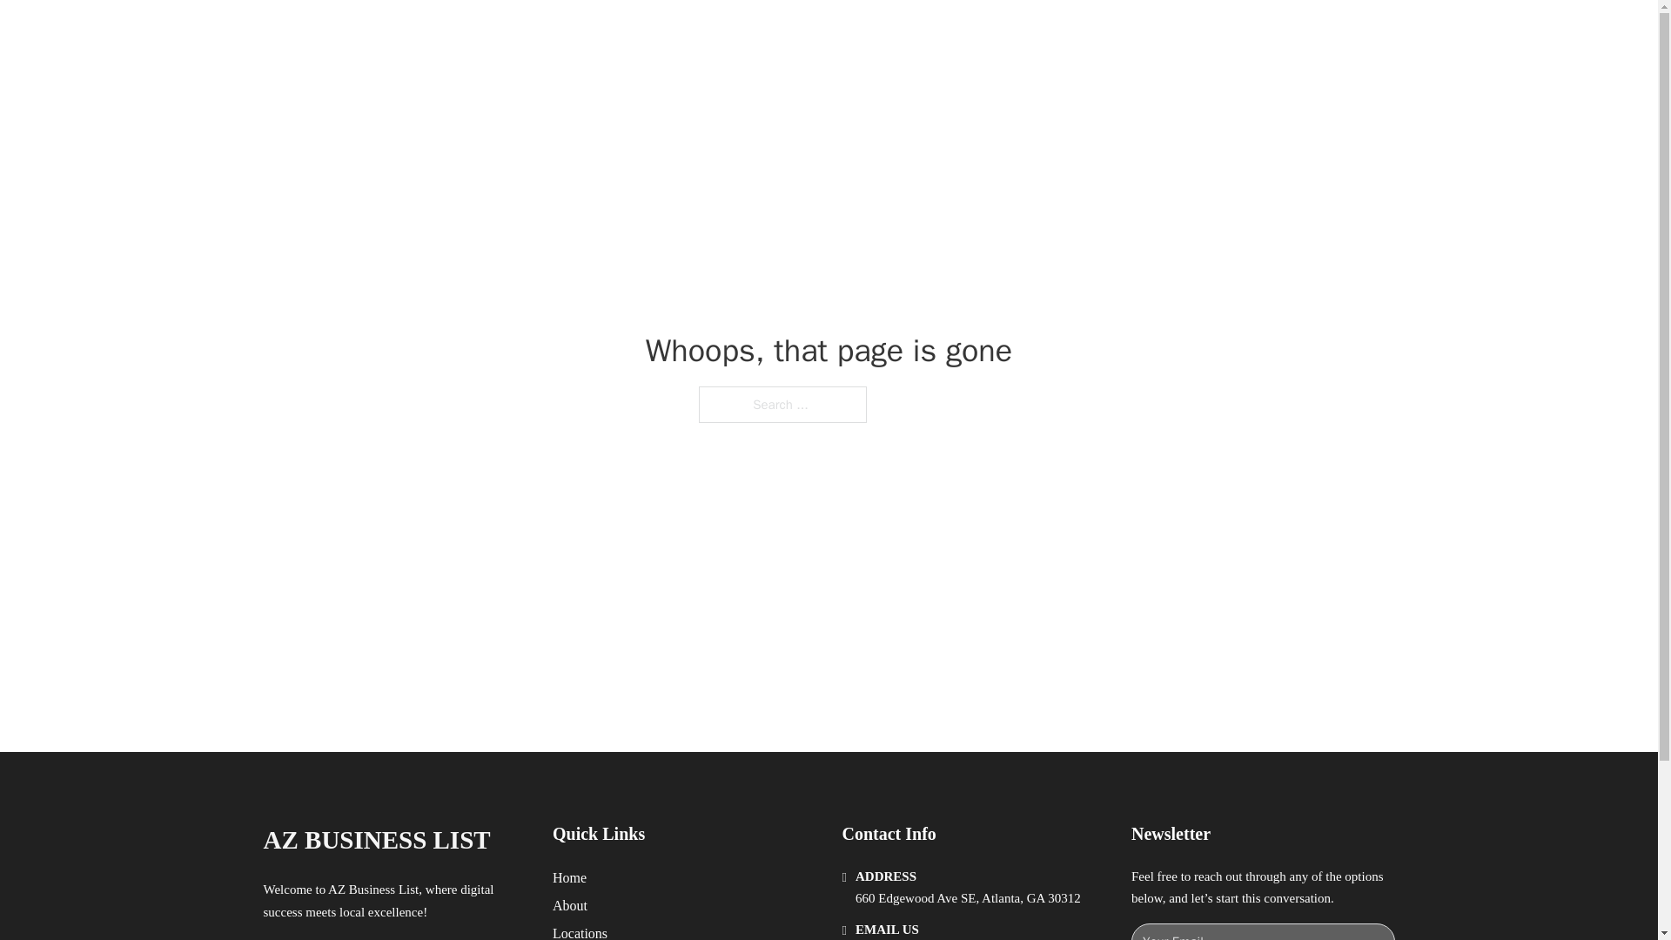 The height and width of the screenshot is (940, 1671). I want to click on AZ BUSINESS LIST, so click(463, 33).